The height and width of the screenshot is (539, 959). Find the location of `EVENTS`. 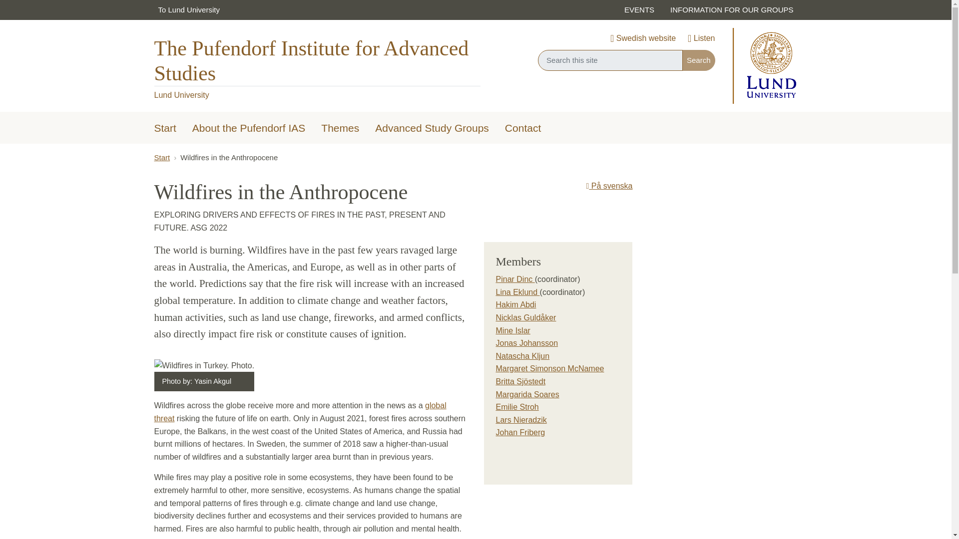

EVENTS is located at coordinates (639, 10).